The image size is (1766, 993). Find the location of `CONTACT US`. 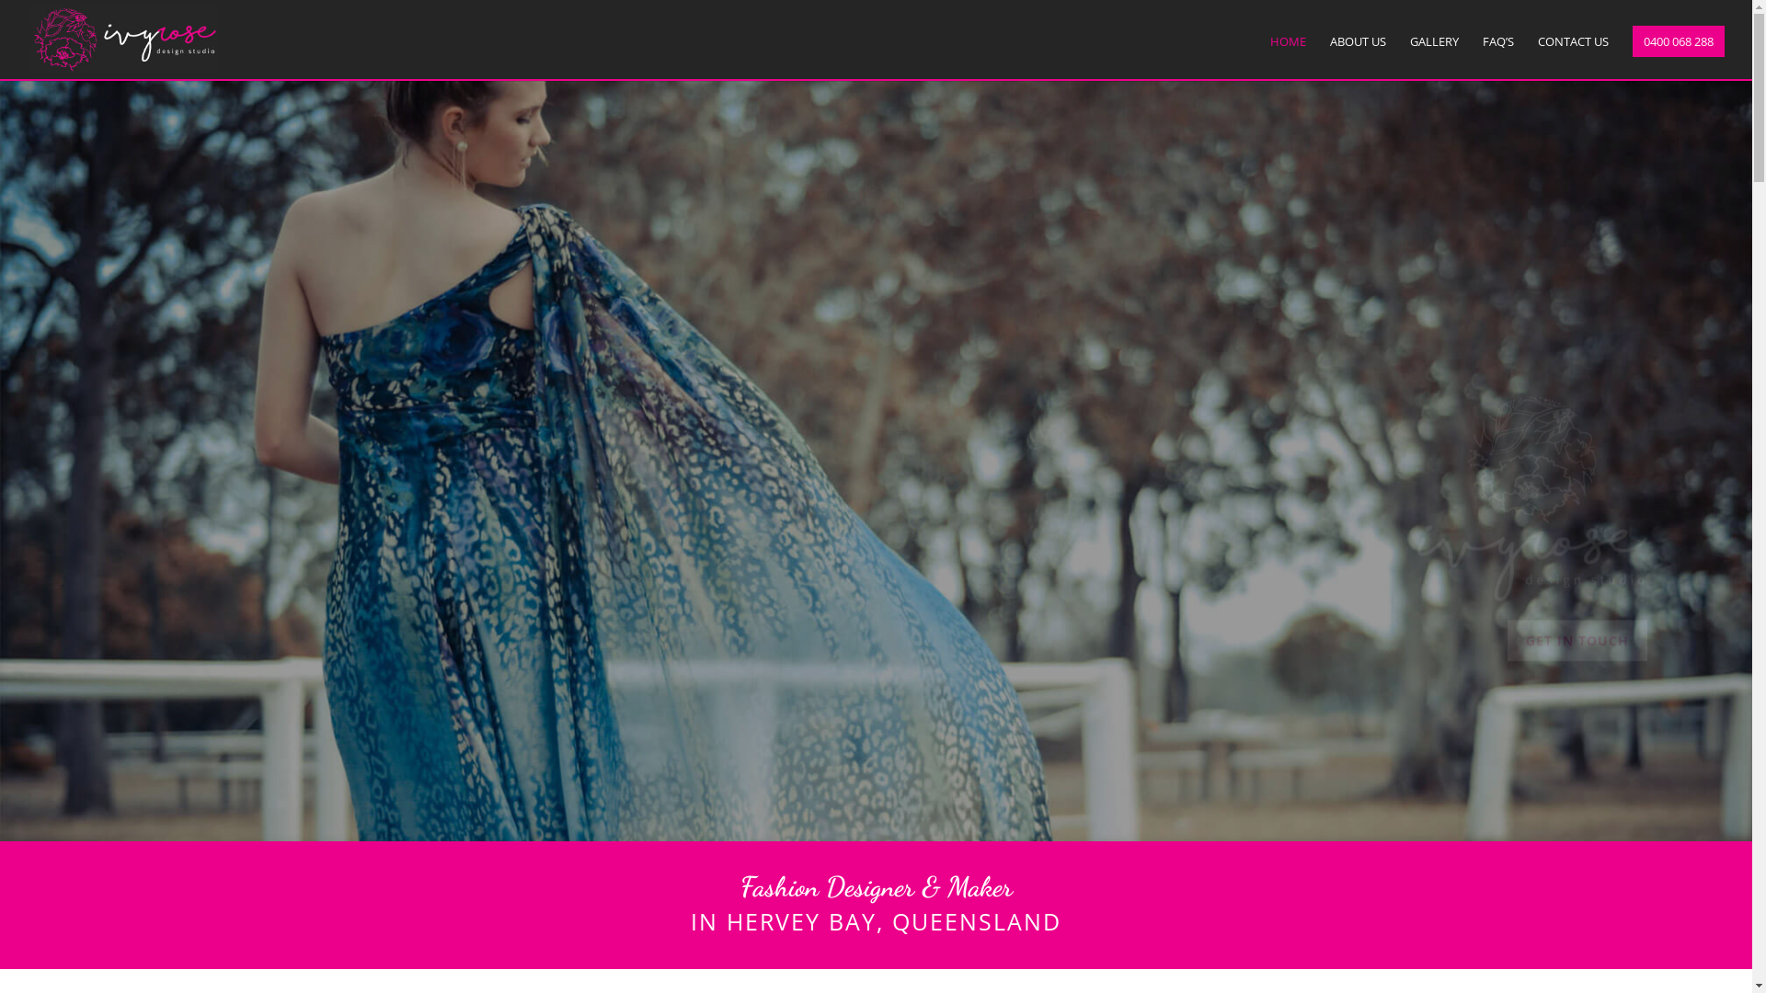

CONTACT US is located at coordinates (1573, 54).